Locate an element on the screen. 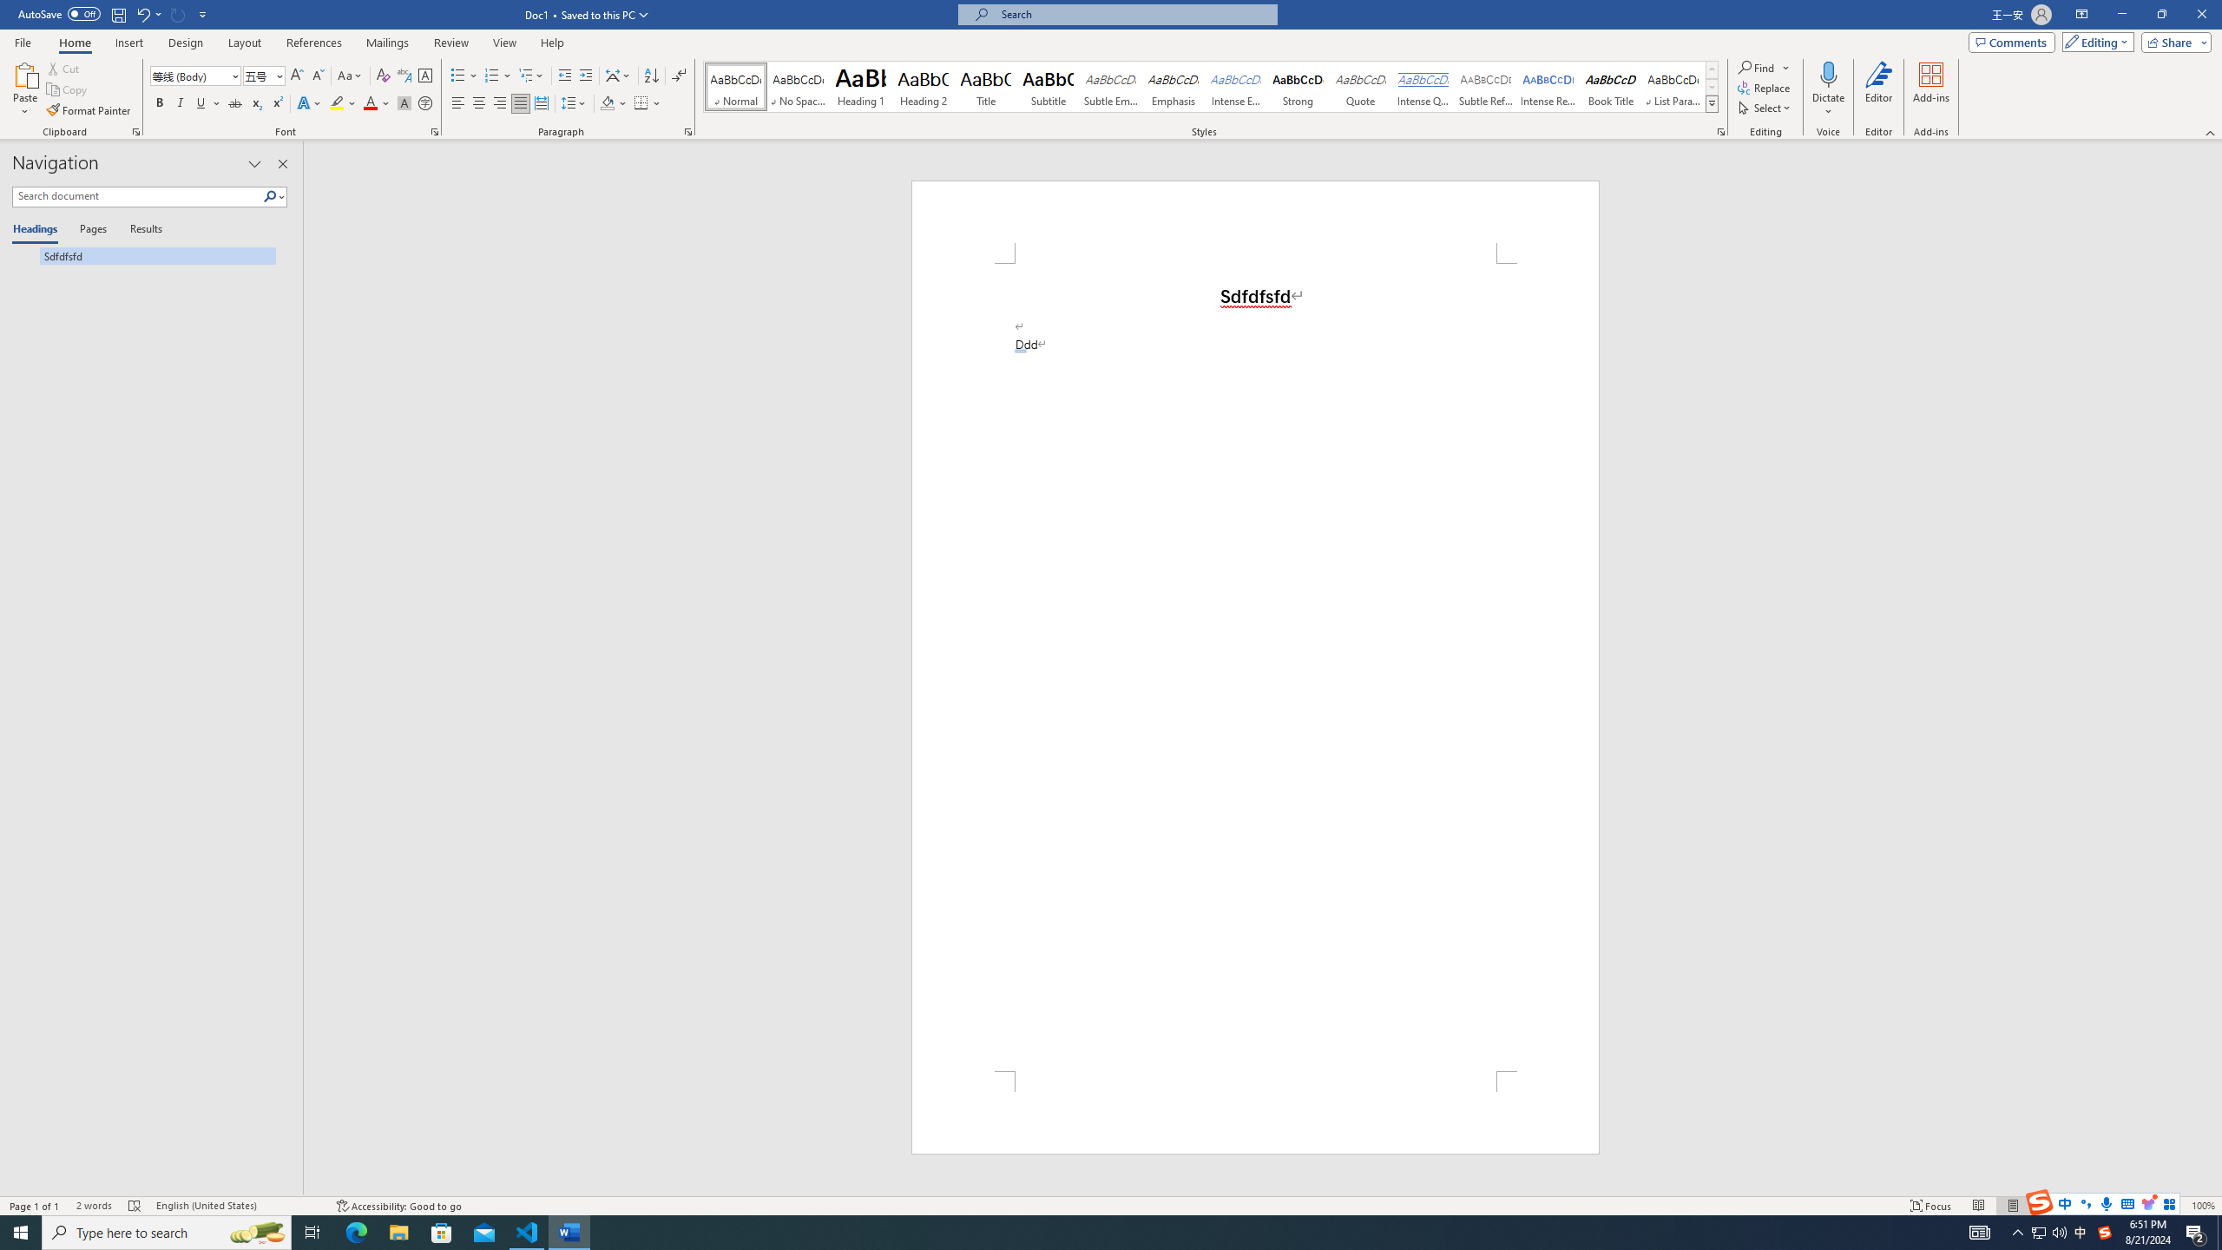 This screenshot has width=2222, height=1250. Heading 1 is located at coordinates (861, 87).